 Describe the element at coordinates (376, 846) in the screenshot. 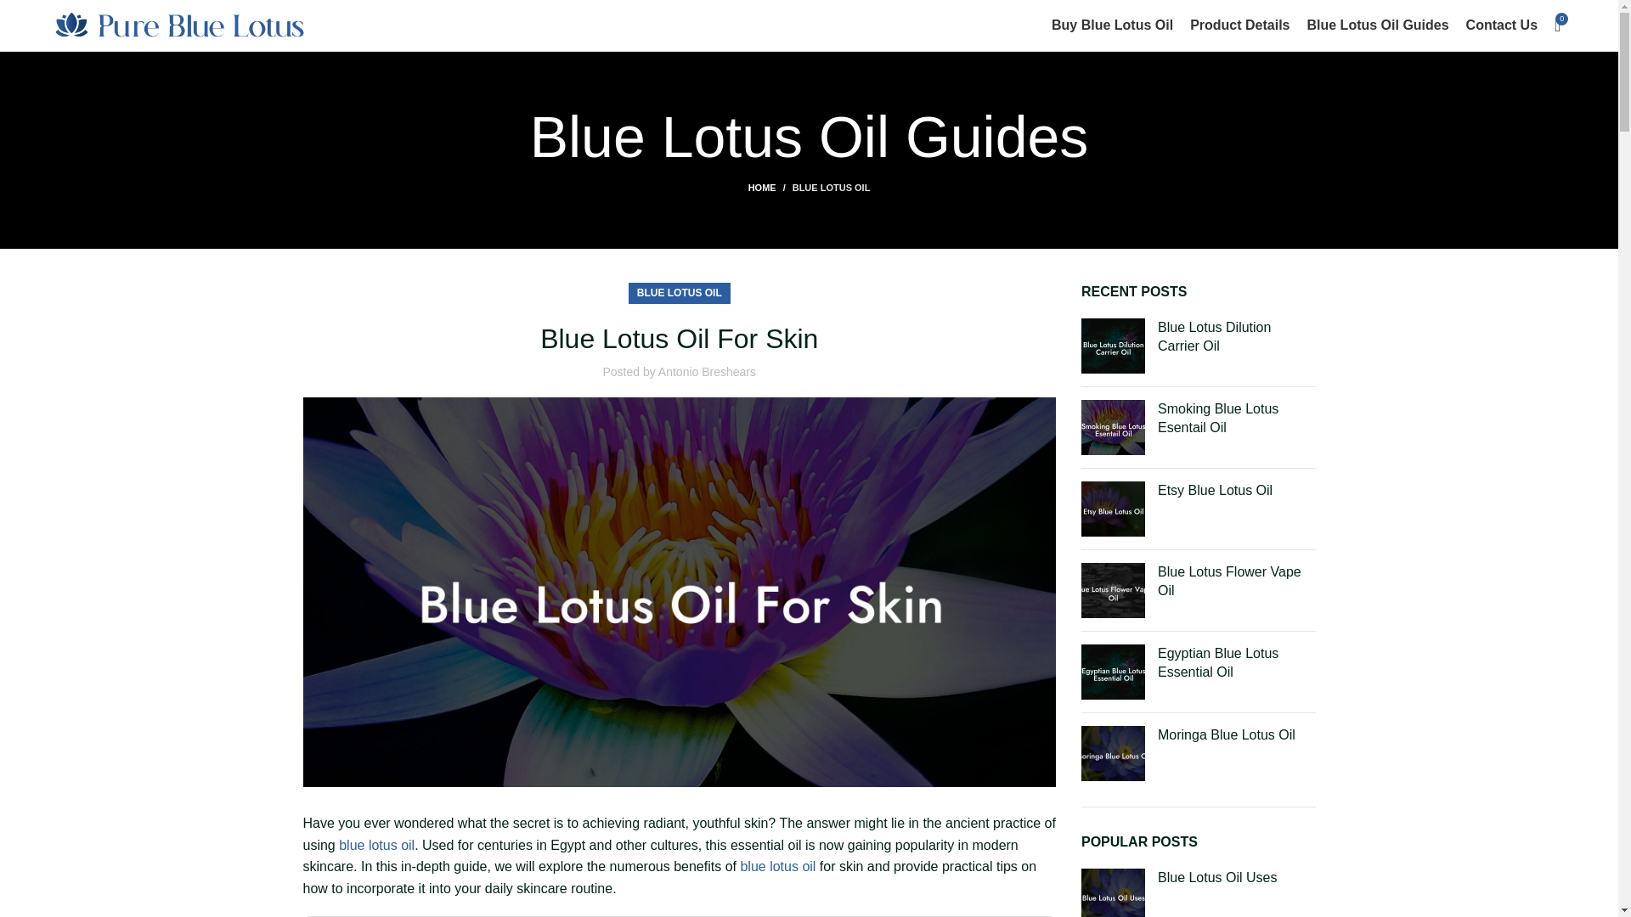

I see `blue lotus oil` at that location.